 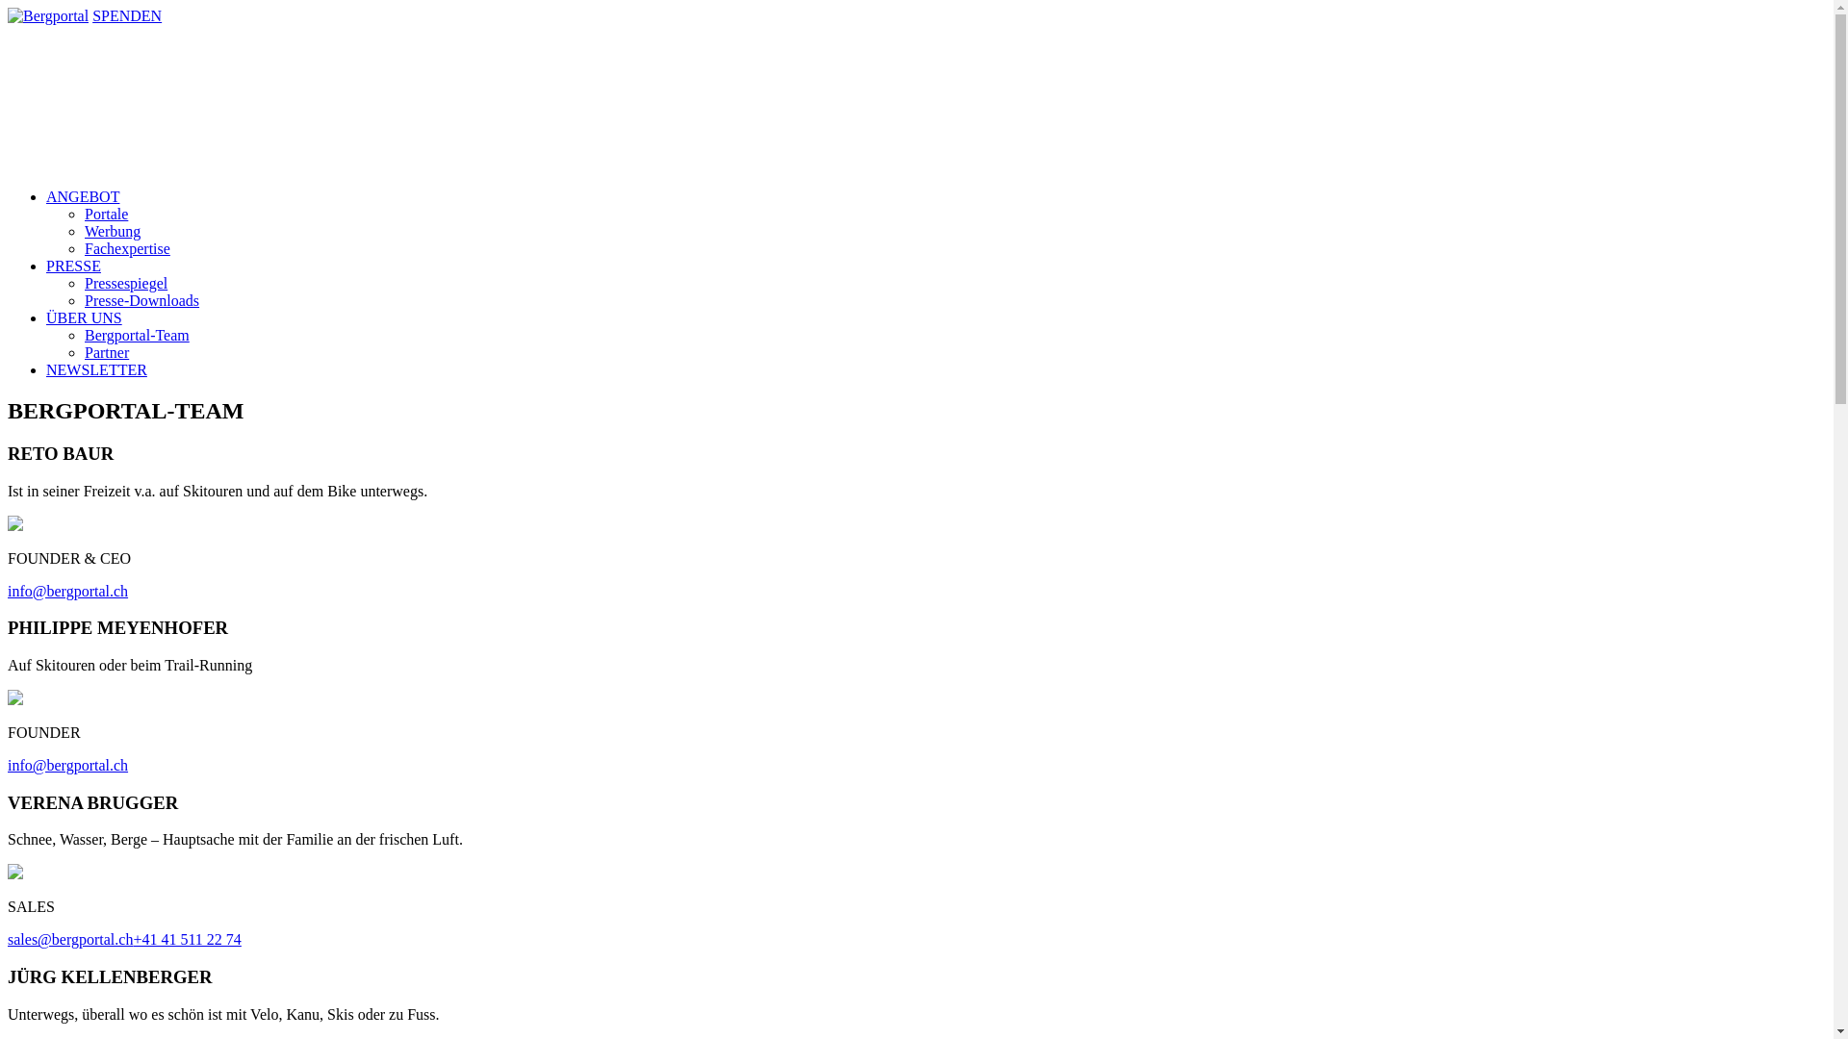 What do you see at coordinates (187, 939) in the screenshot?
I see `+41 41 511 22 74` at bounding box center [187, 939].